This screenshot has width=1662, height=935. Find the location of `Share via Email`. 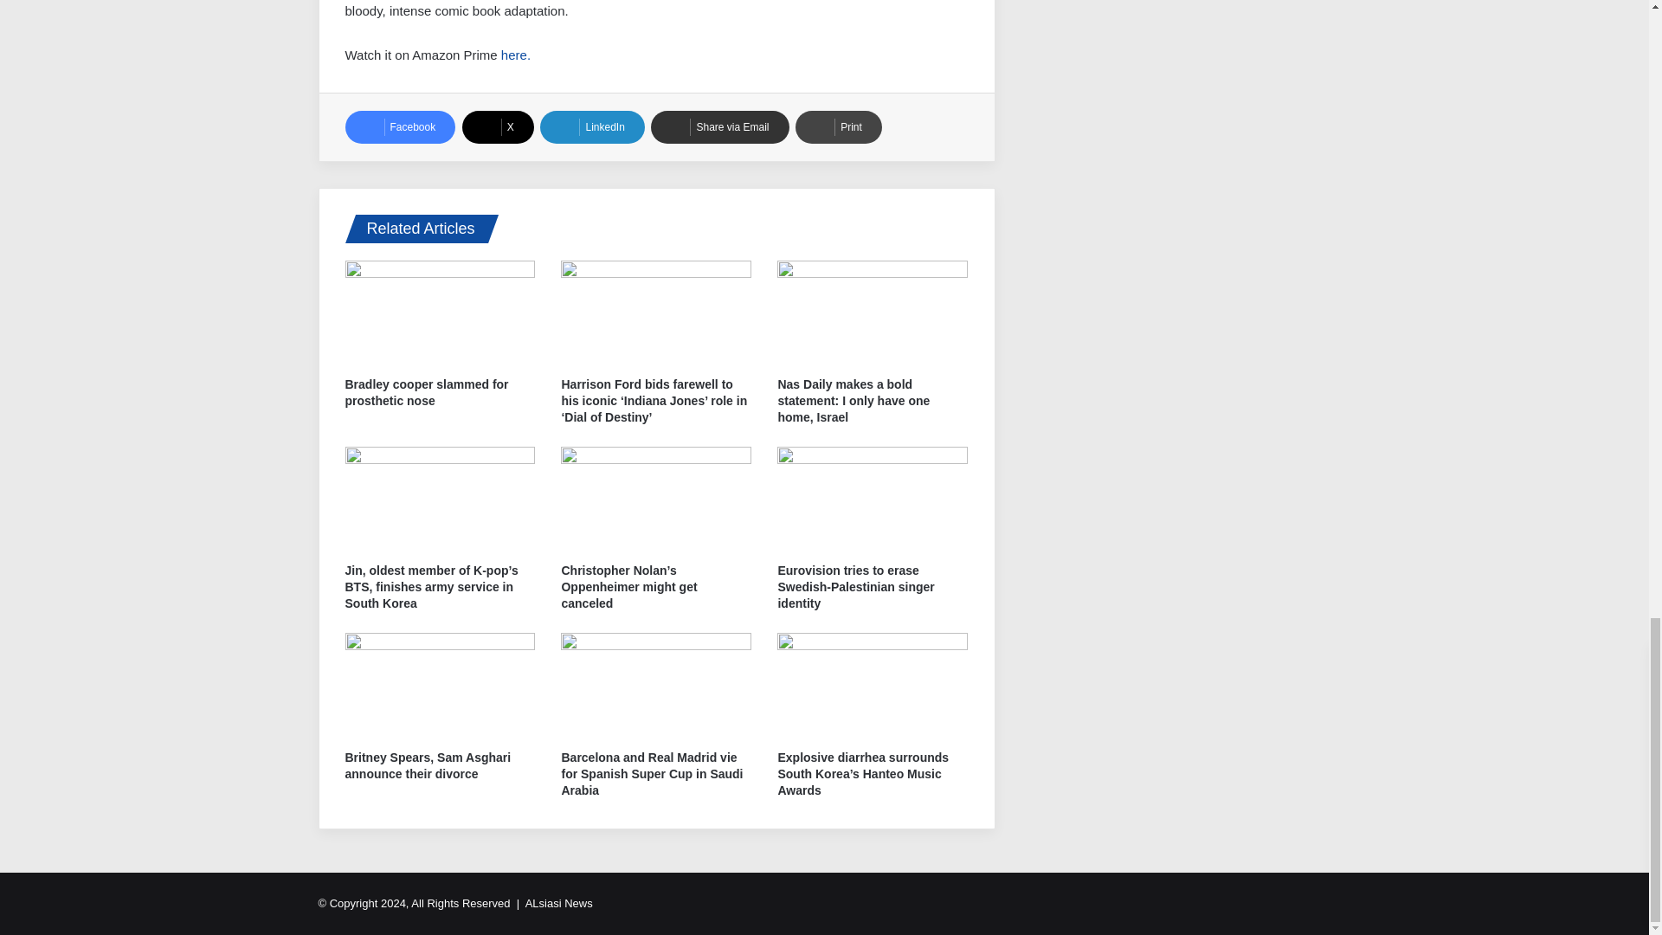

Share via Email is located at coordinates (719, 127).